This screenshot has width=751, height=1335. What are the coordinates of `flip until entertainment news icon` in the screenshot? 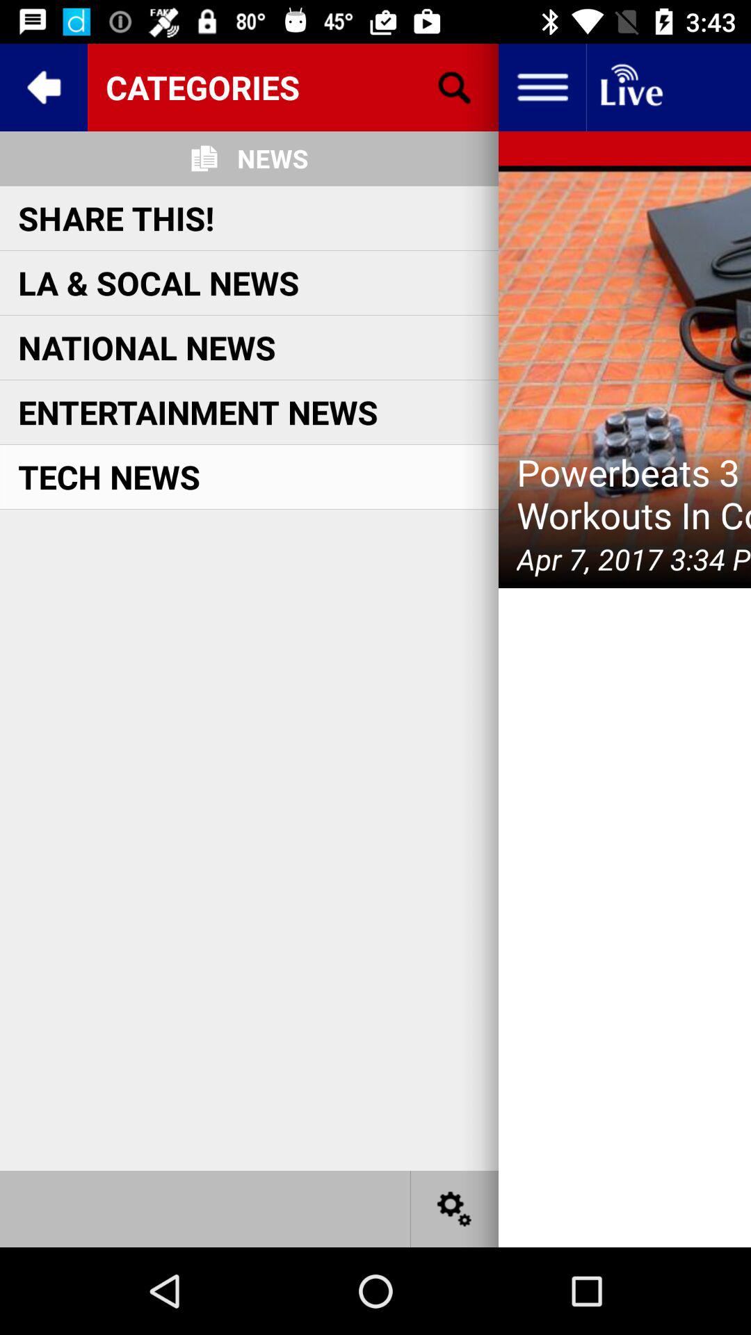 It's located at (197, 412).